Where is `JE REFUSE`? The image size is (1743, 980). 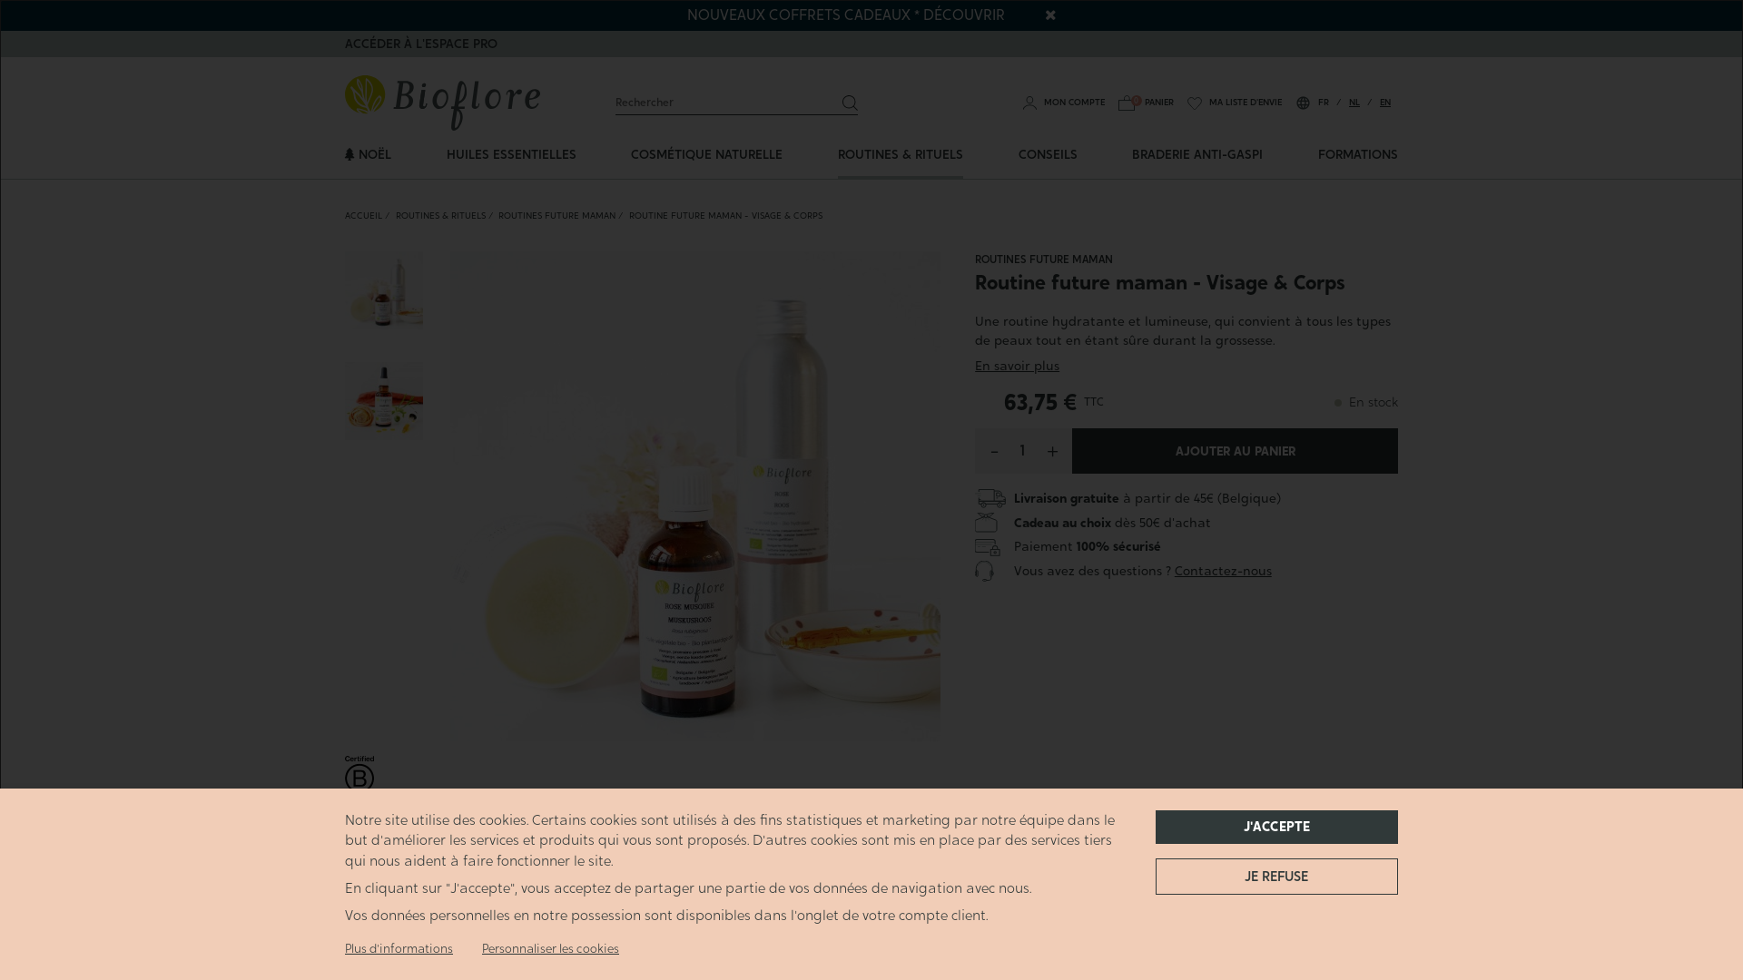 JE REFUSE is located at coordinates (1276, 877).